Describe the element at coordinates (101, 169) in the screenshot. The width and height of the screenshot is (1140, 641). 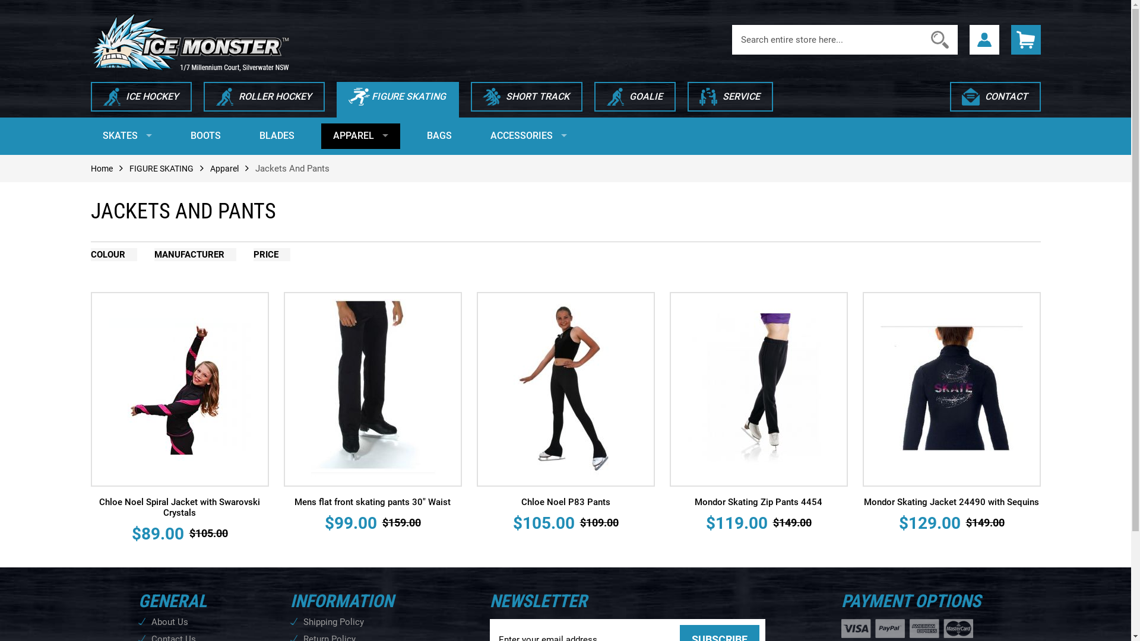
I see `Home` at that location.